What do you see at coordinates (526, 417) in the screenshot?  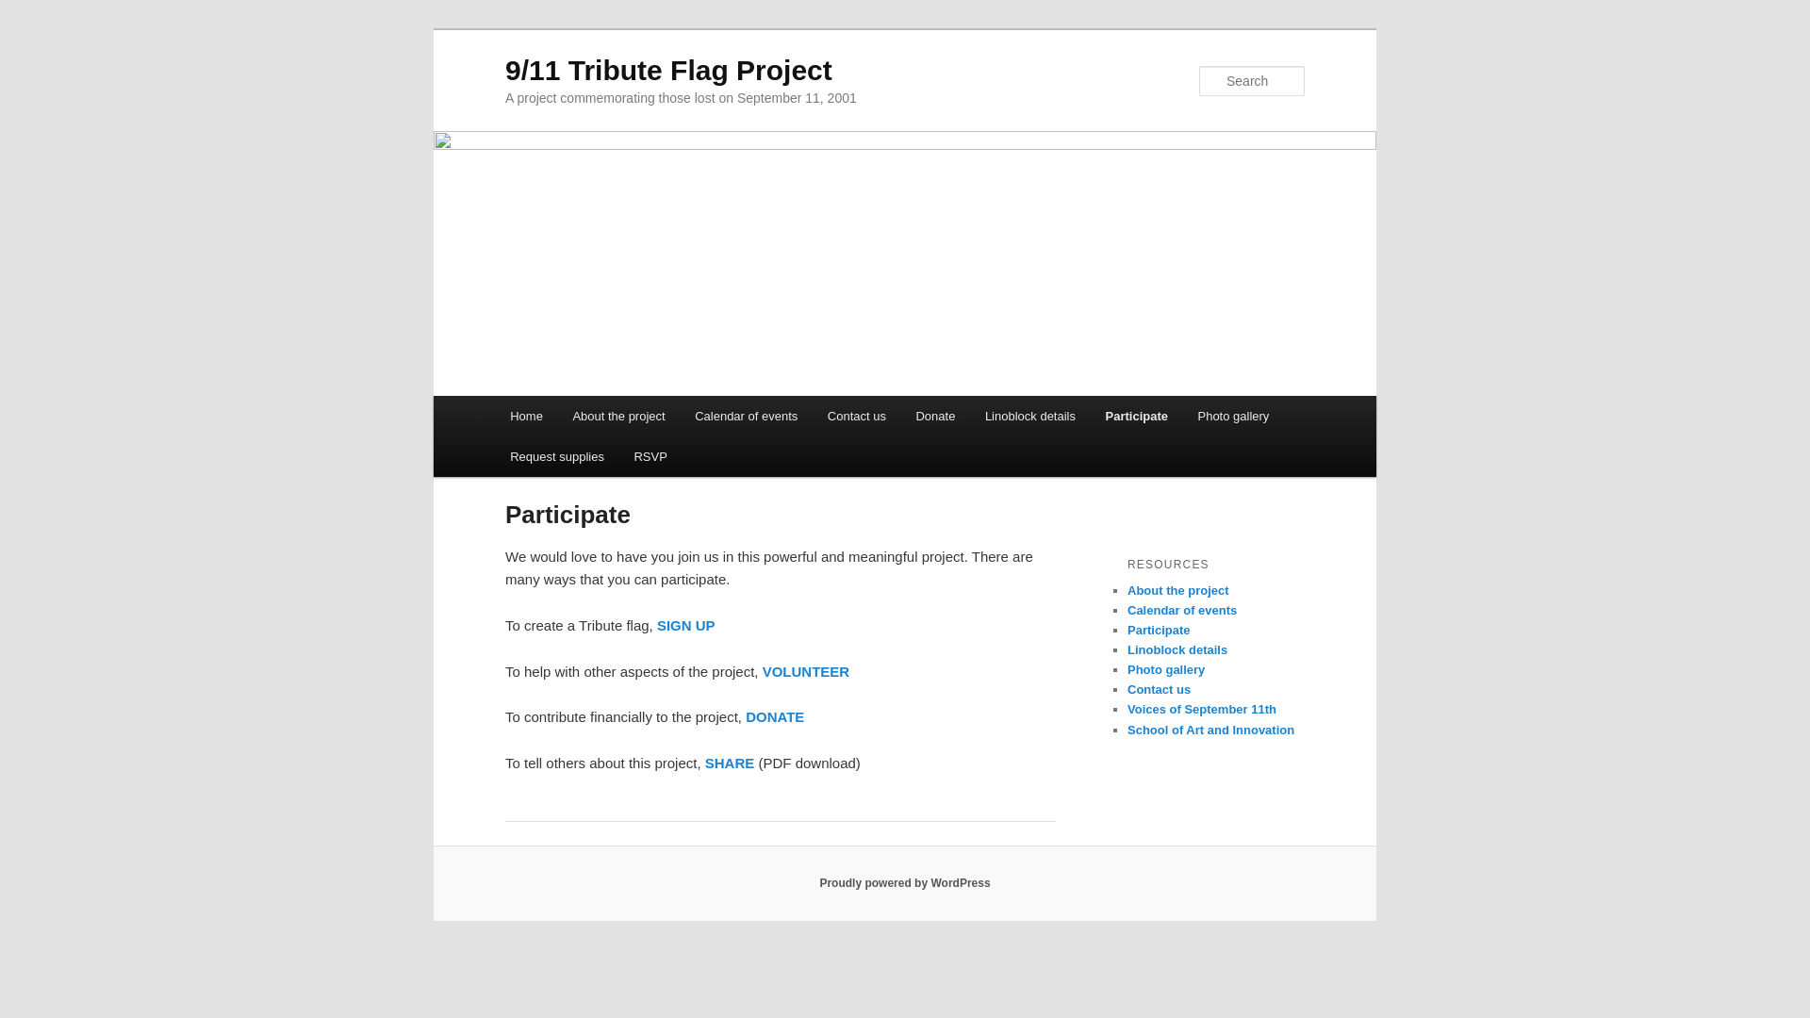 I see `Home` at bounding box center [526, 417].